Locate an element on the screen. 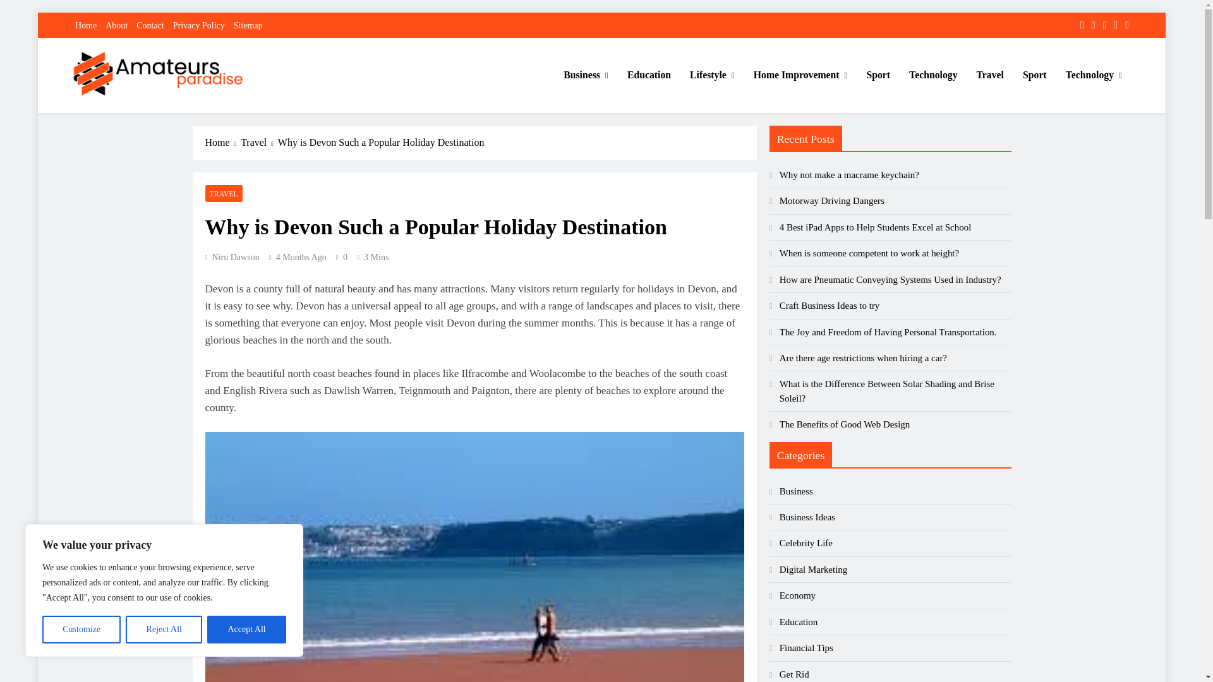 This screenshot has width=1213, height=682. About is located at coordinates (116, 25).